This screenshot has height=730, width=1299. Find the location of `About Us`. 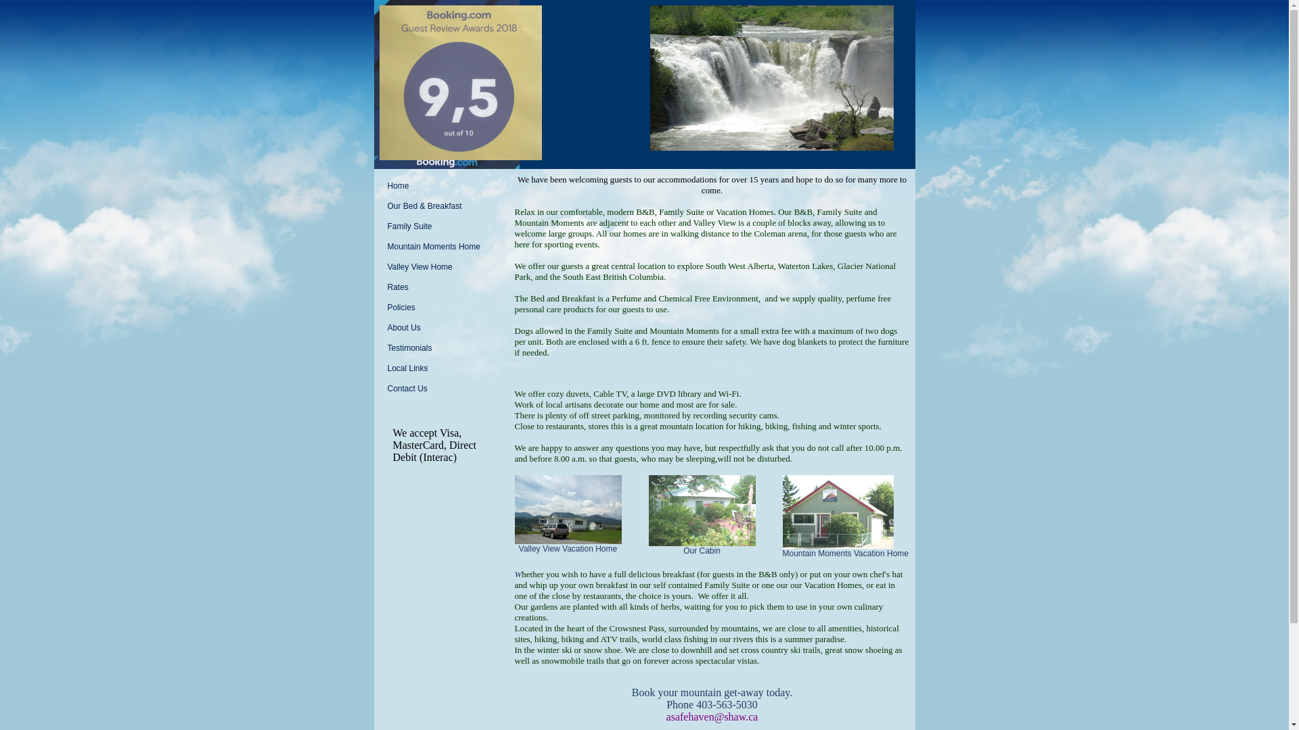

About Us is located at coordinates (441, 328).